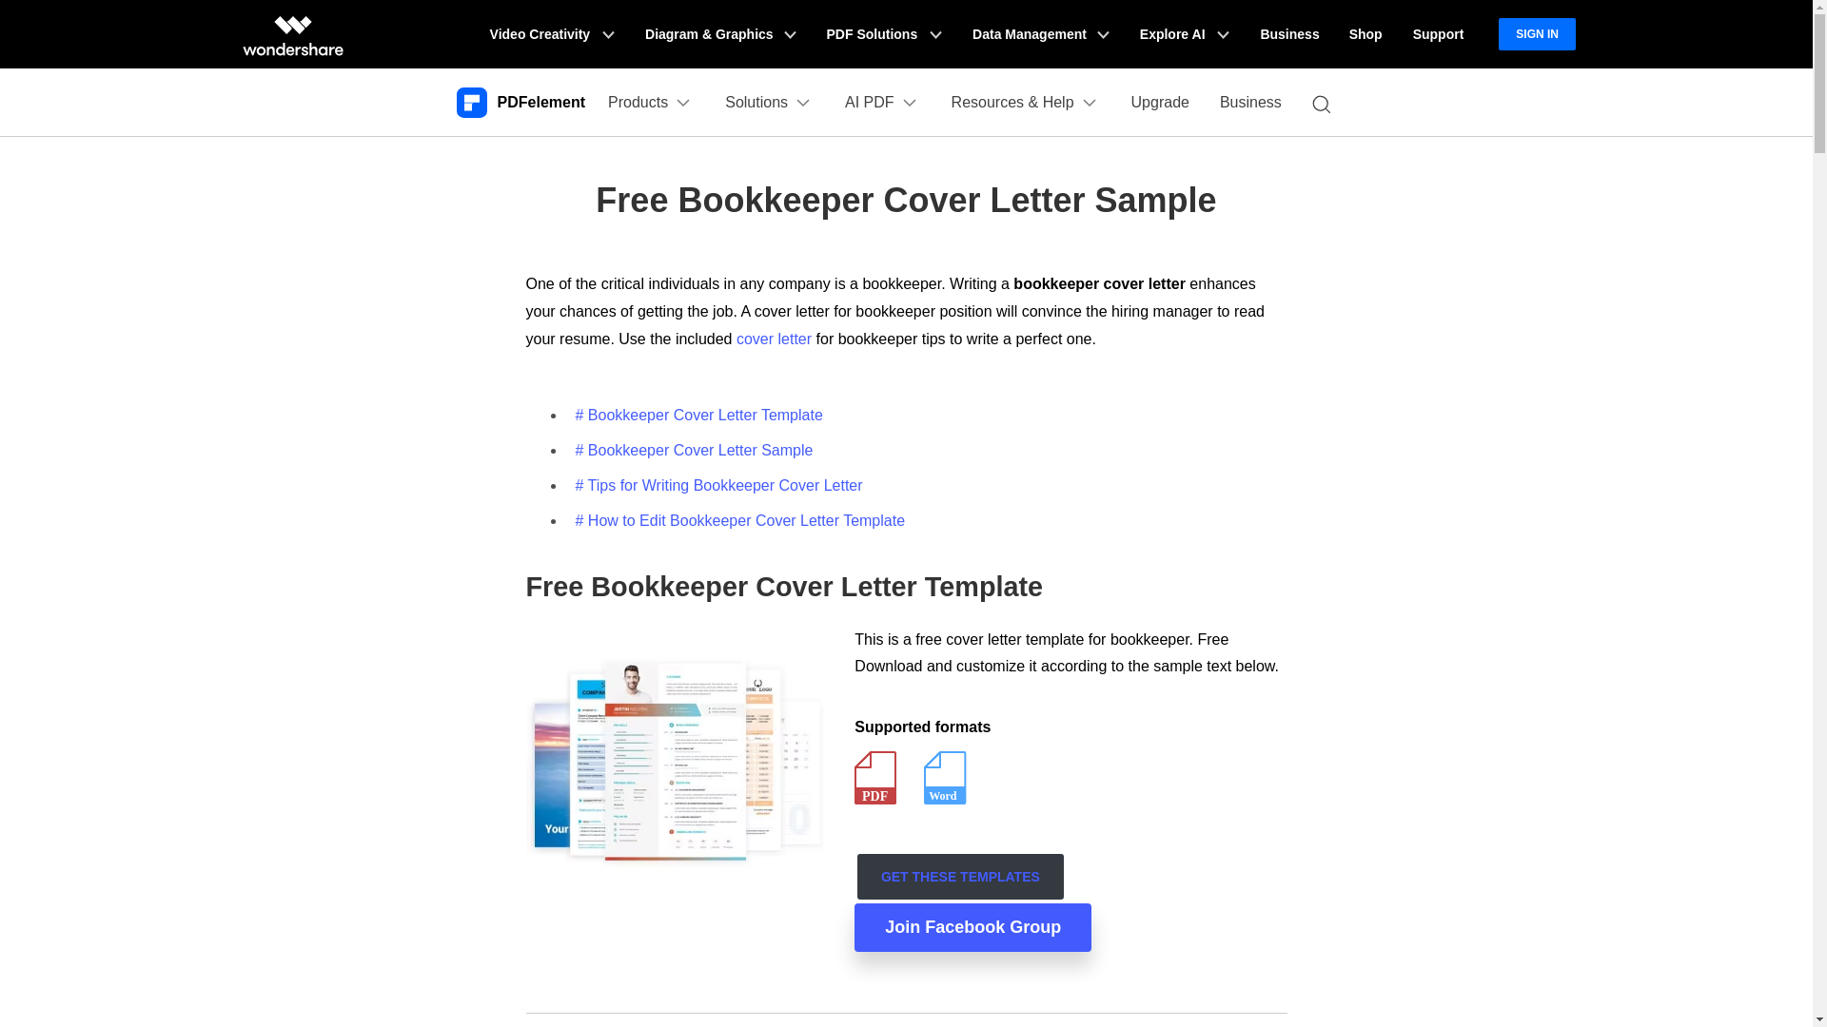  Describe the element at coordinates (1041, 34) in the screenshot. I see `Data Management` at that location.